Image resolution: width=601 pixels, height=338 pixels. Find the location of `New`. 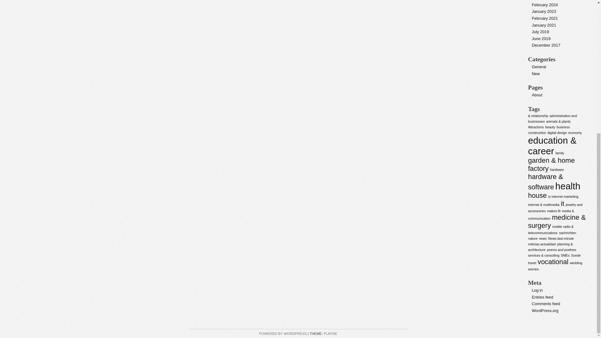

New is located at coordinates (536, 74).